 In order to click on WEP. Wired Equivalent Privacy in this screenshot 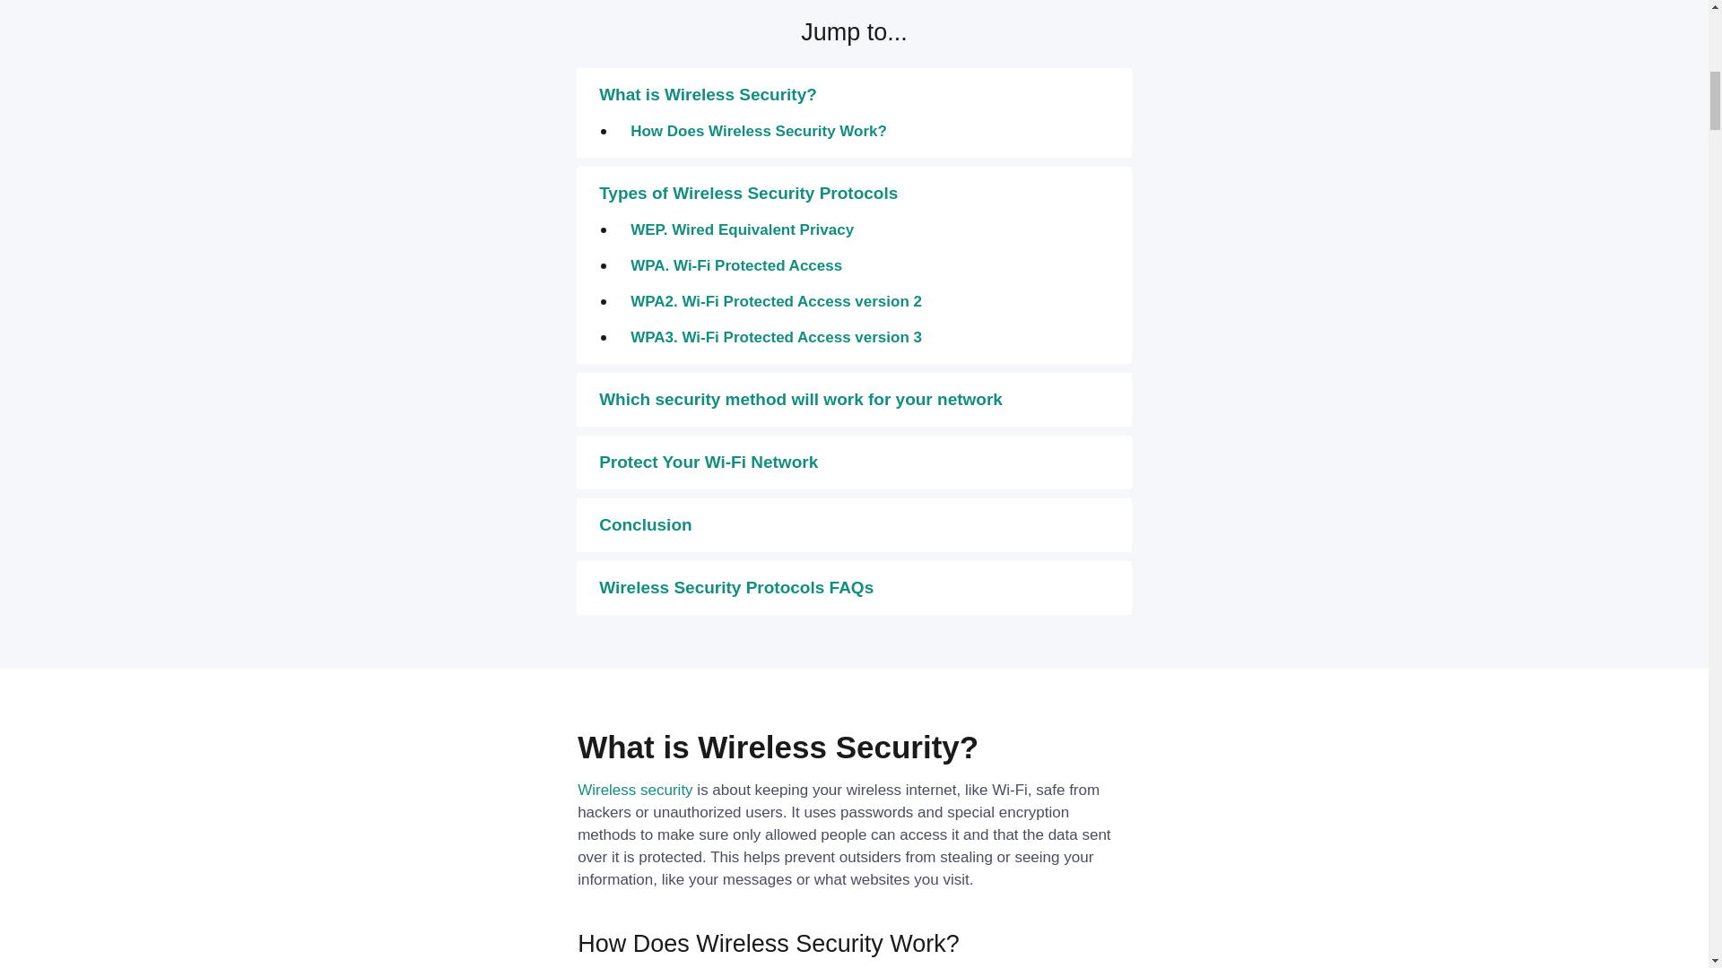, I will do `click(742, 229)`.